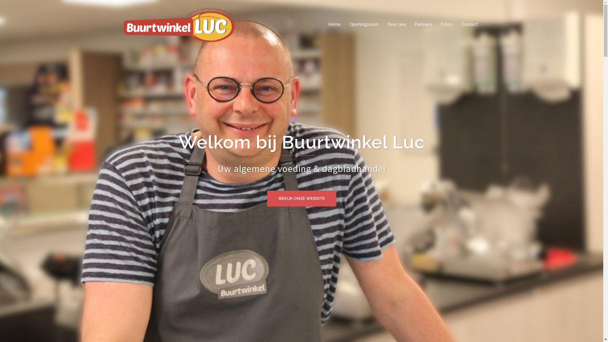 Image resolution: width=608 pixels, height=342 pixels. What do you see at coordinates (364, 25) in the screenshot?
I see `Openingsuren` at bounding box center [364, 25].